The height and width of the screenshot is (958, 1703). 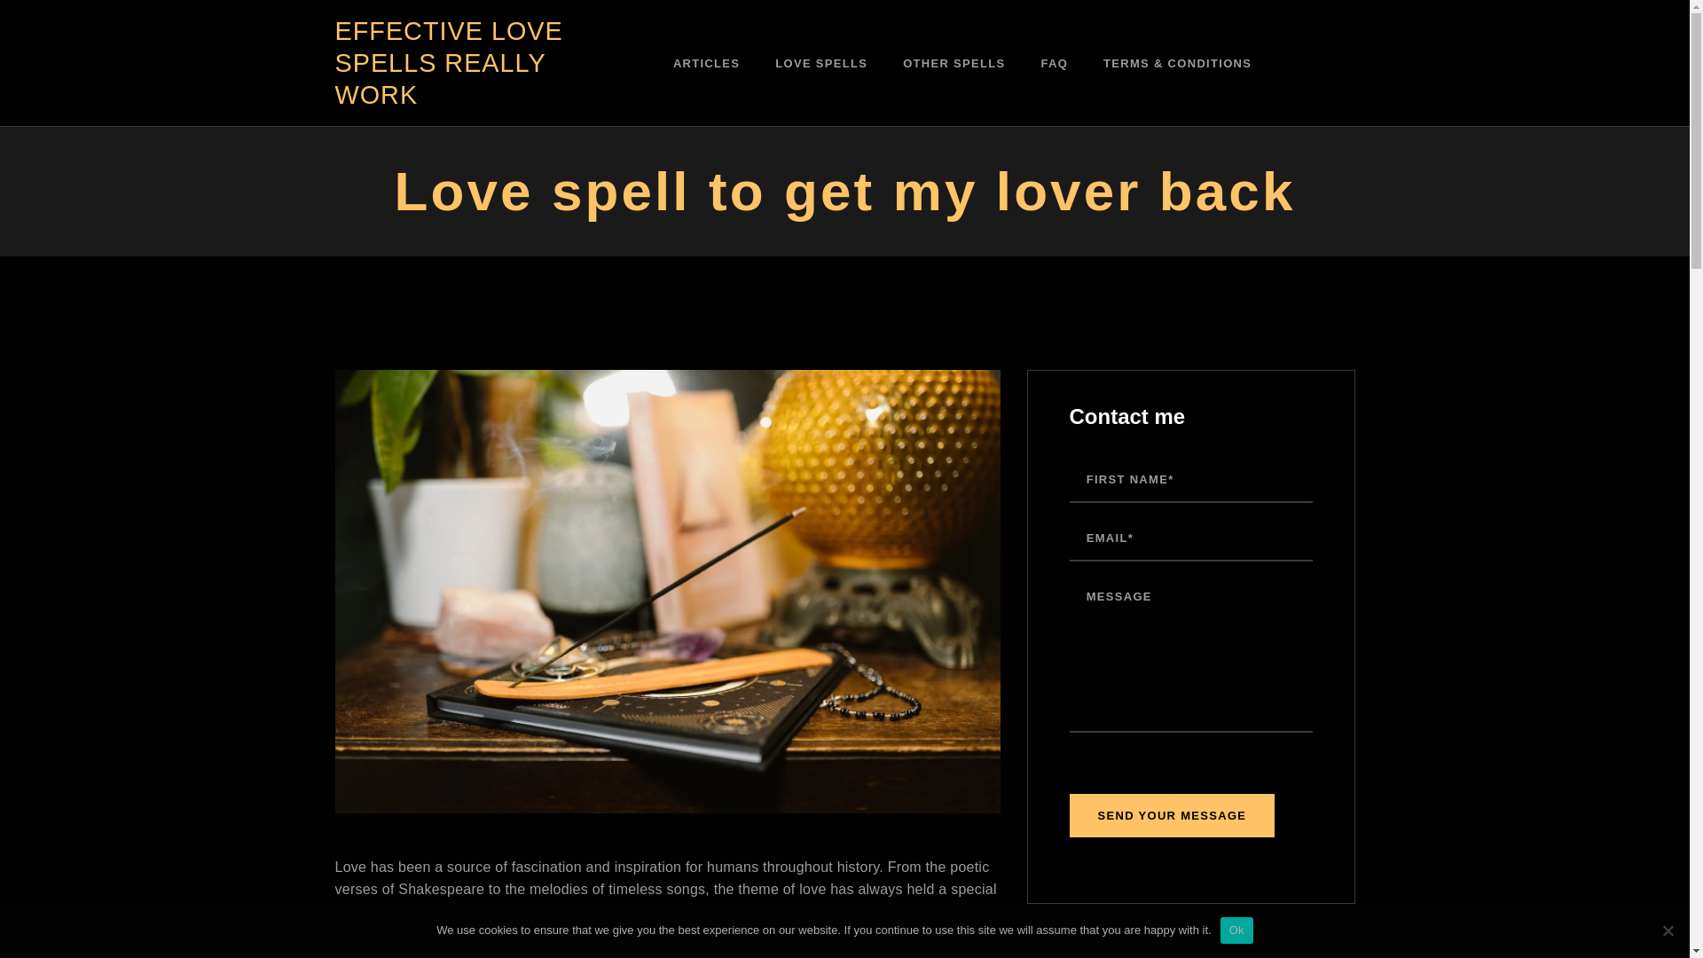 I want to click on EFFECTIVE LOVE SPELLS REALLY WORK, so click(x=458, y=63).